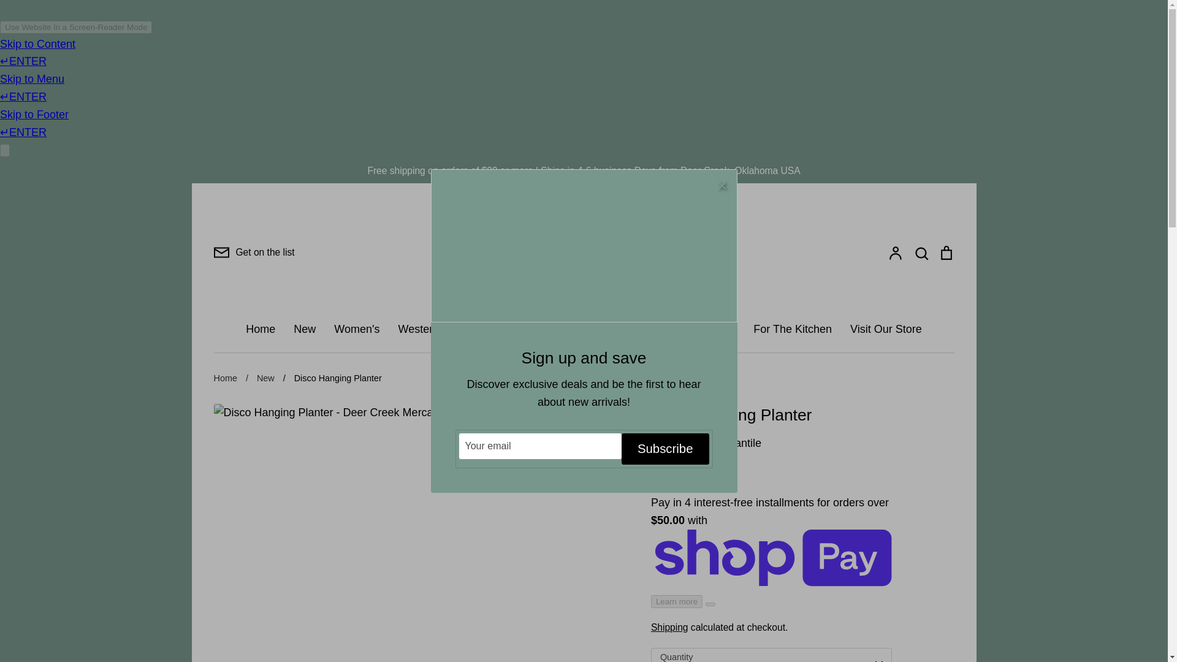  Describe the element at coordinates (357, 329) in the screenshot. I see `Women's` at that location.